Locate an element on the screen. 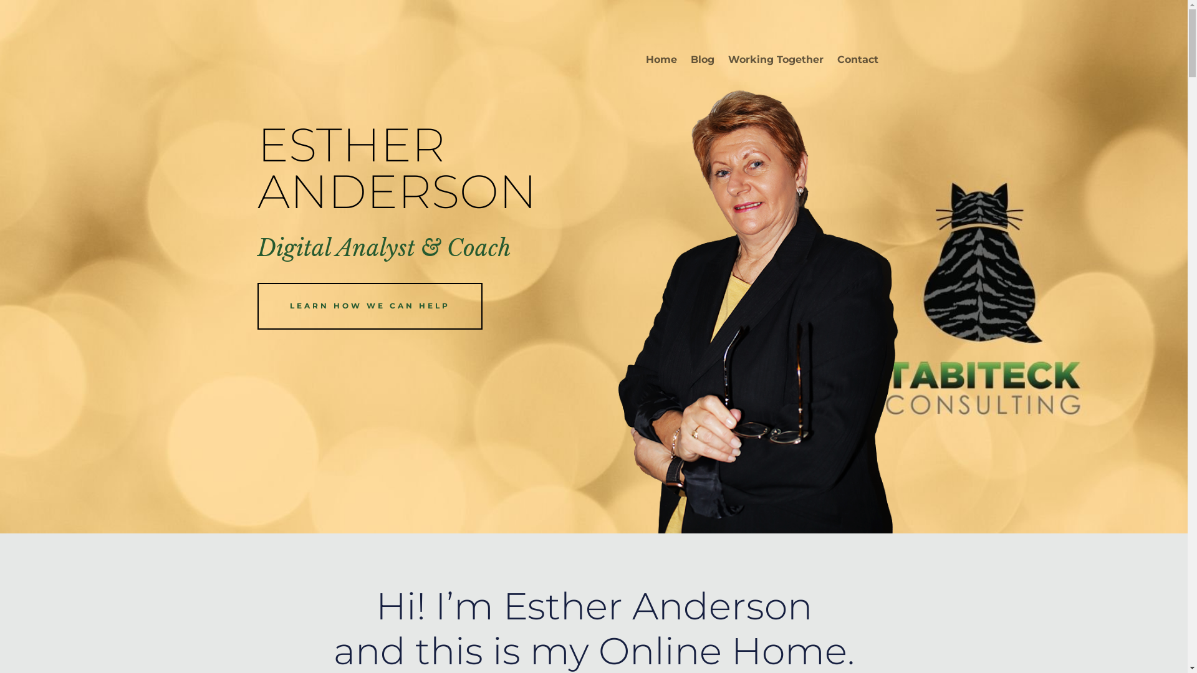 This screenshot has height=673, width=1197. Home is located at coordinates (661, 62).